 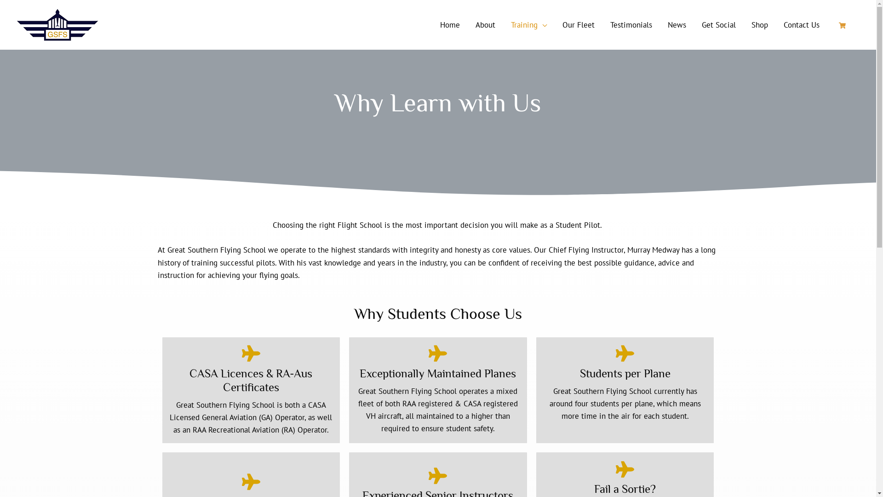 I want to click on Testimonials, so click(x=631, y=25).